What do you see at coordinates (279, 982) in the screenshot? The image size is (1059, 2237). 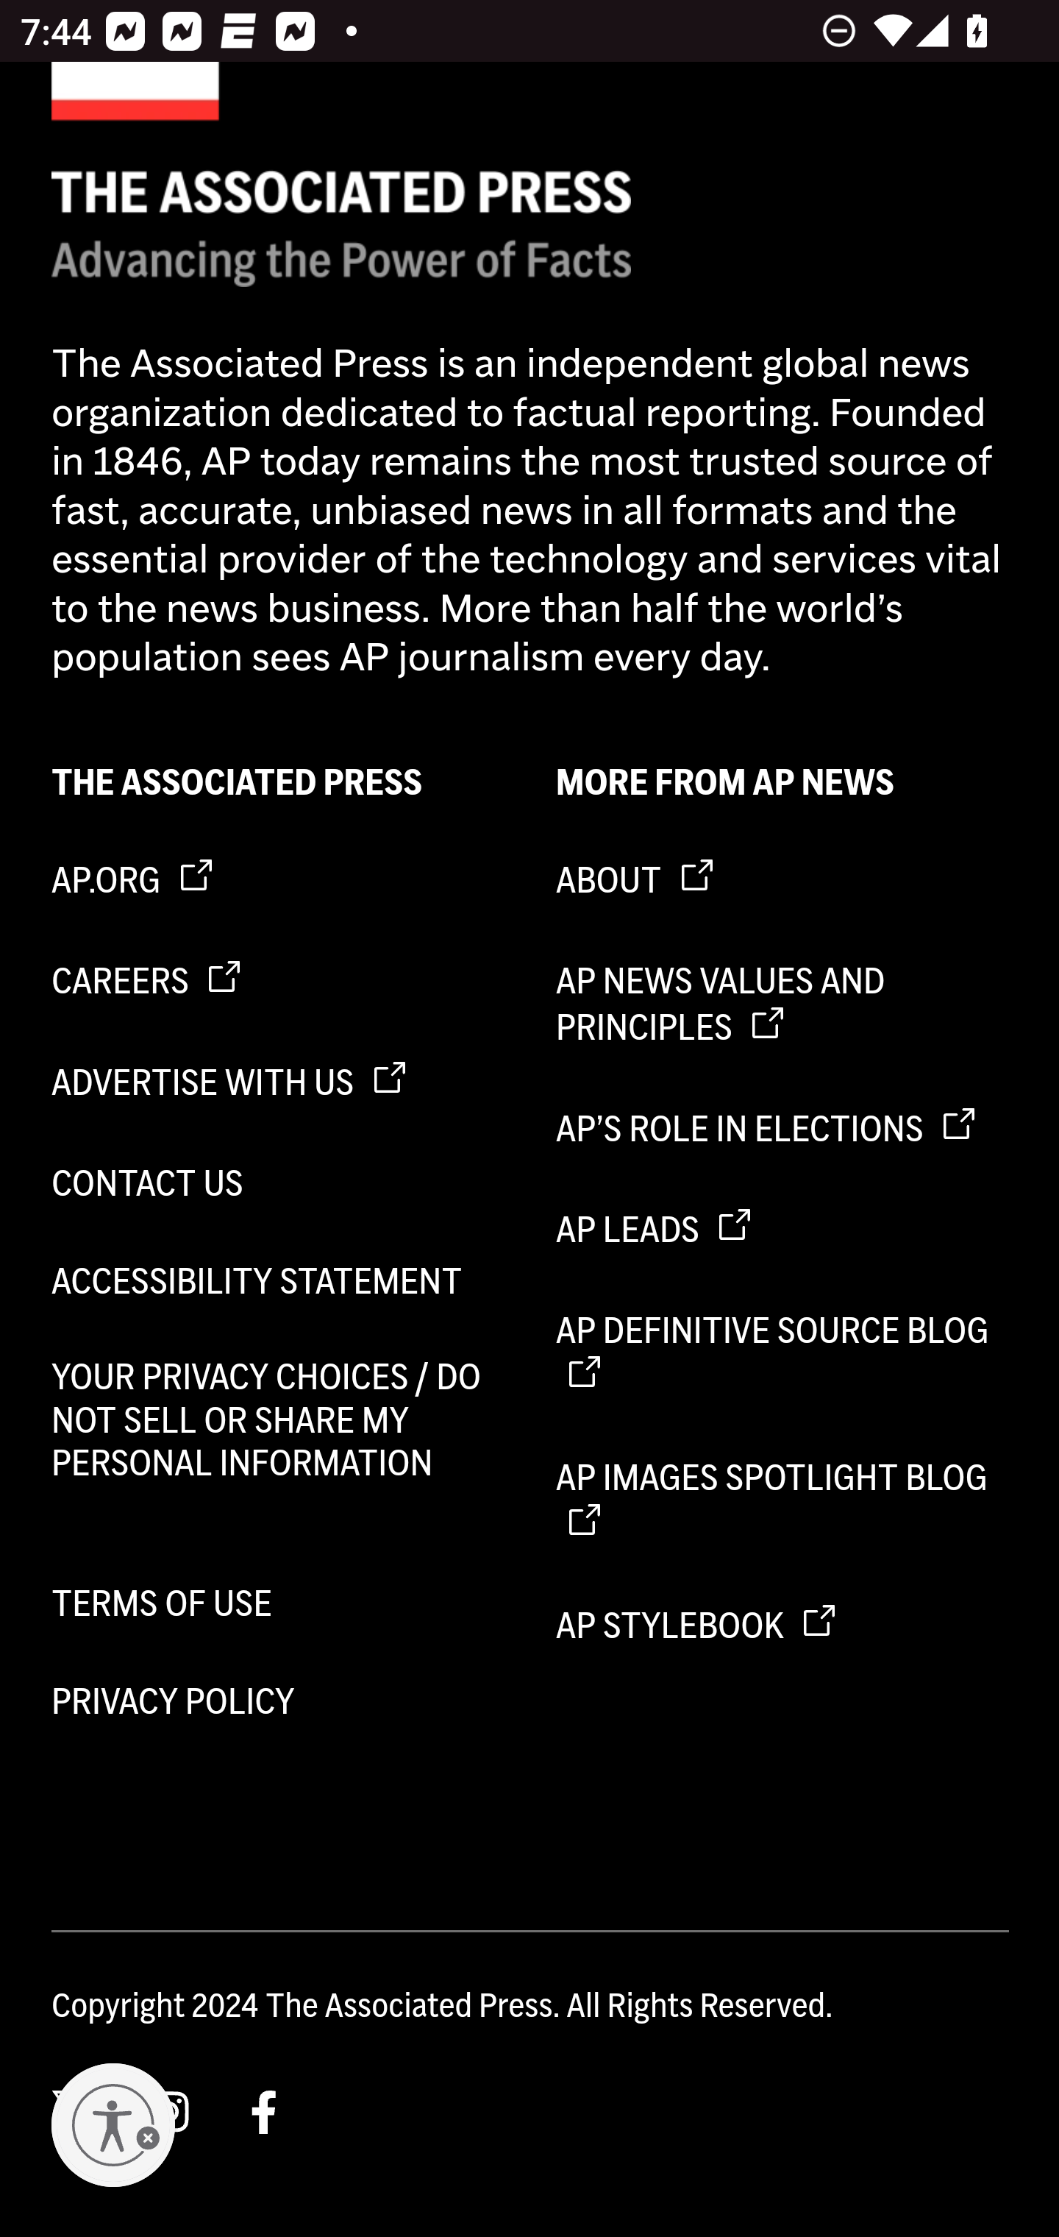 I see `CAREERS ` at bounding box center [279, 982].